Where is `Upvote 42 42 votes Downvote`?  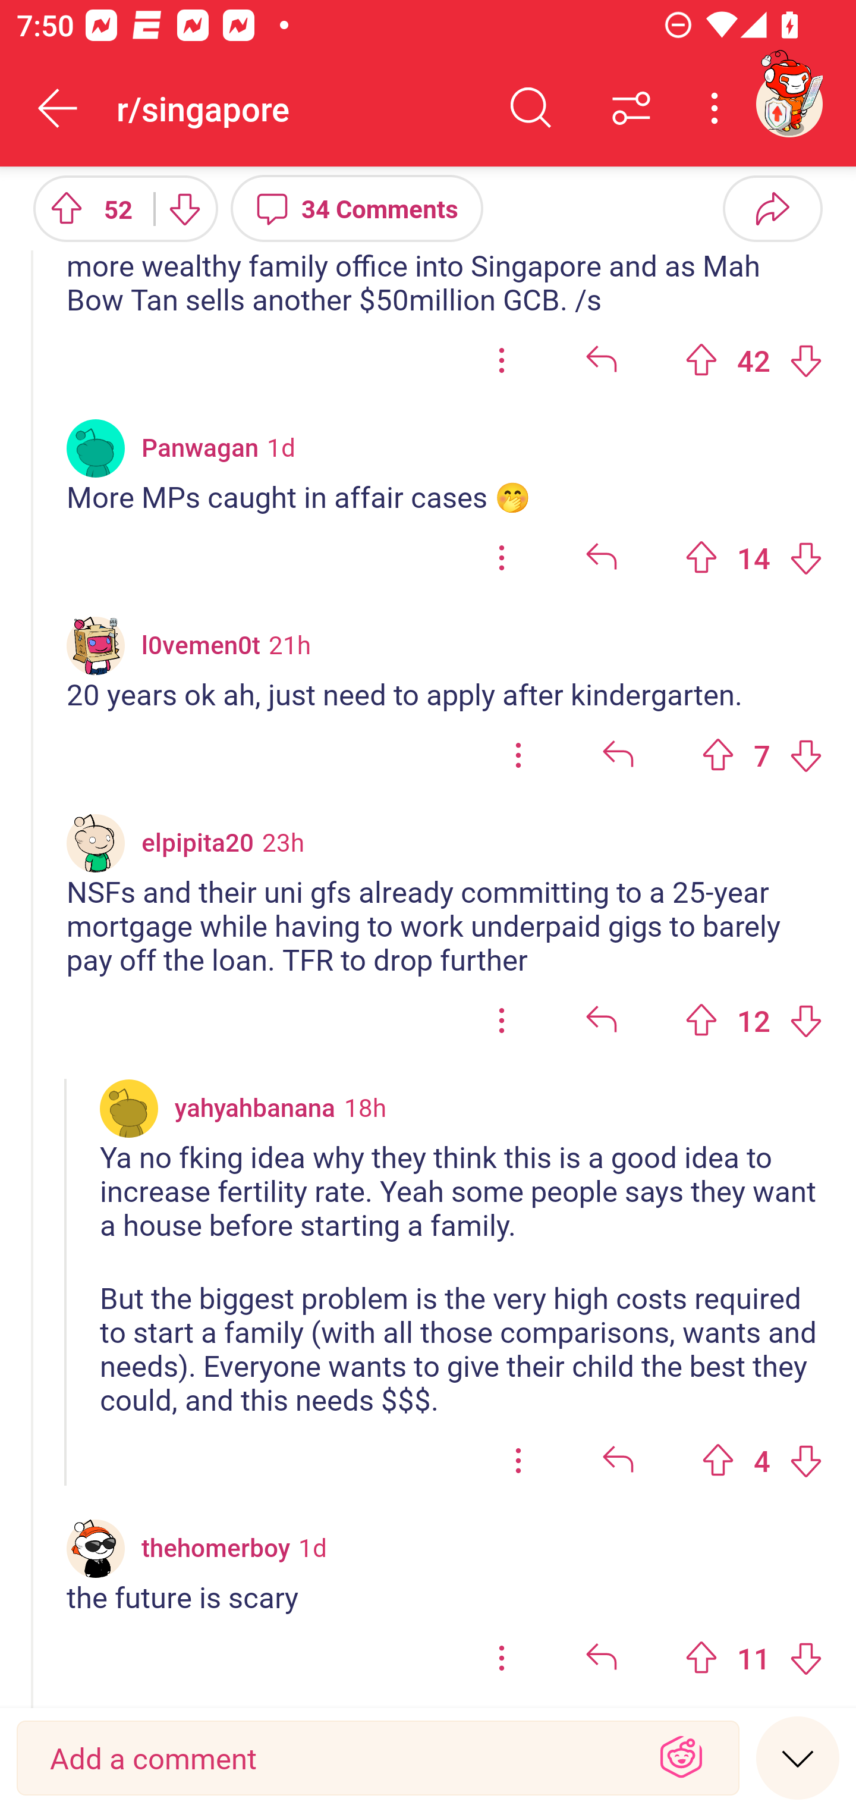
Upvote 42 42 votes Downvote is located at coordinates (754, 359).